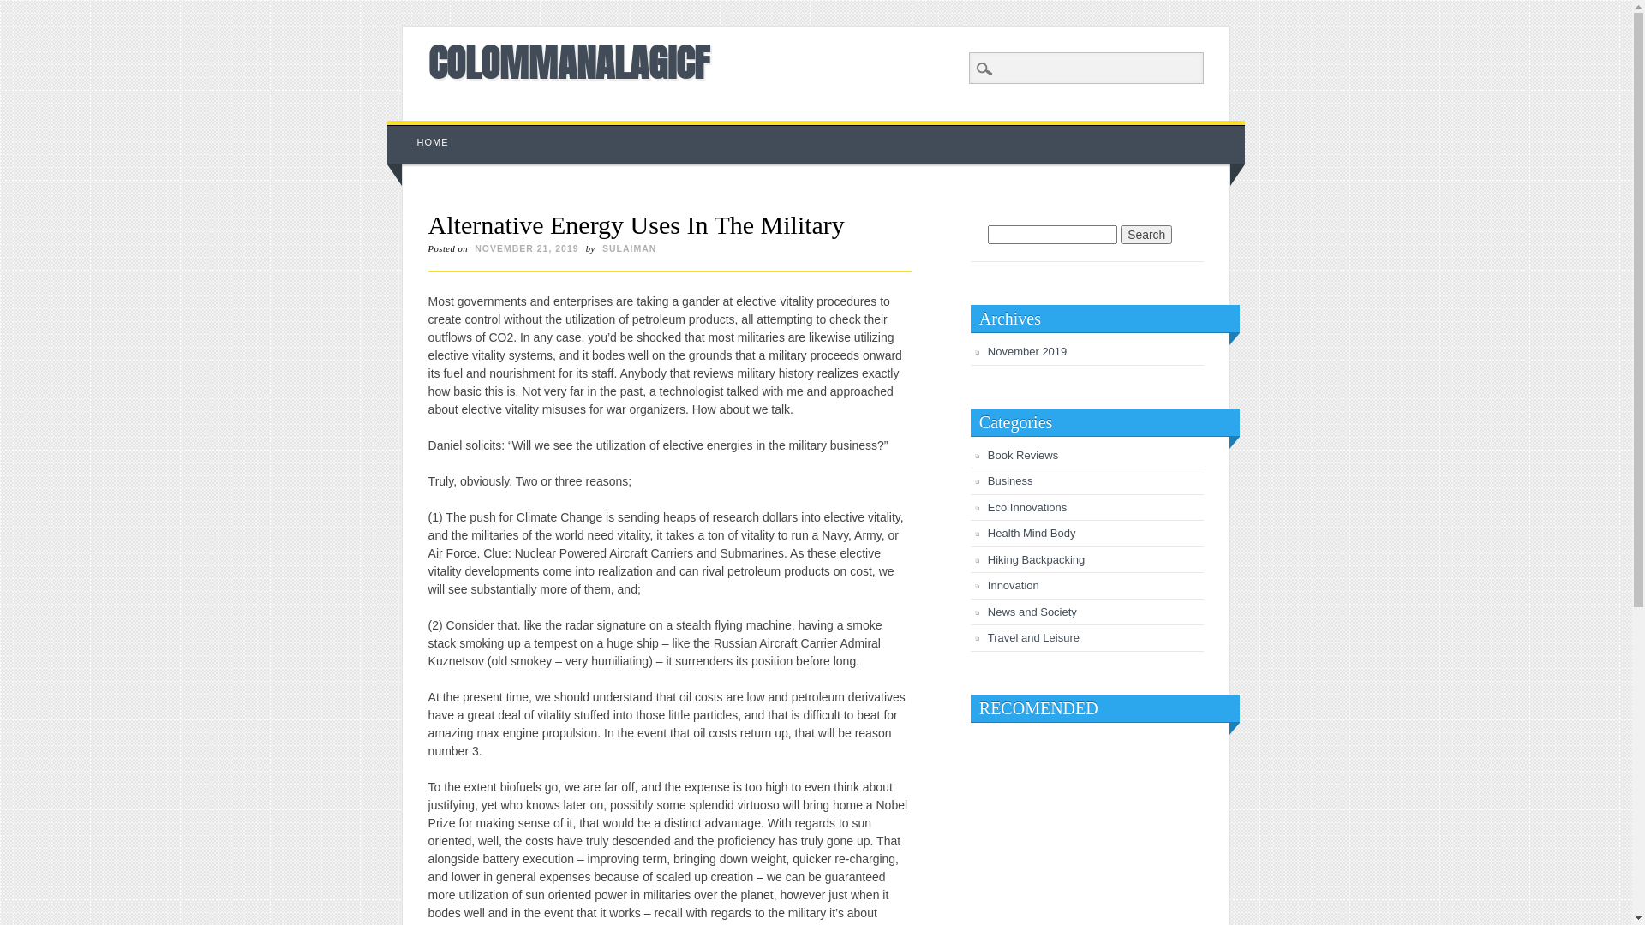 The height and width of the screenshot is (925, 1645). Describe the element at coordinates (1028, 507) in the screenshot. I see `Eco Innovations` at that location.